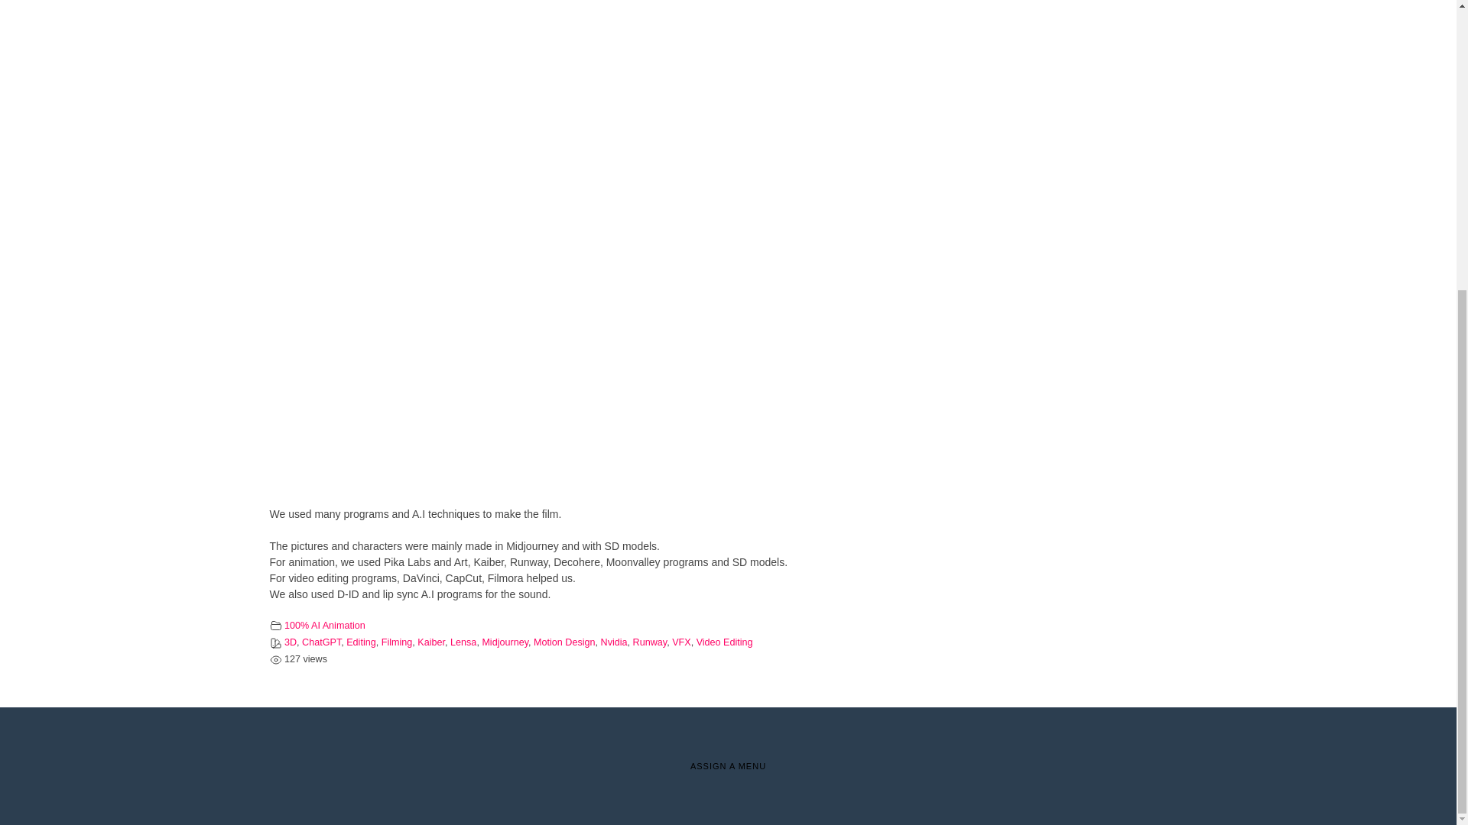 This screenshot has height=825, width=1468. I want to click on Video Editing, so click(724, 642).